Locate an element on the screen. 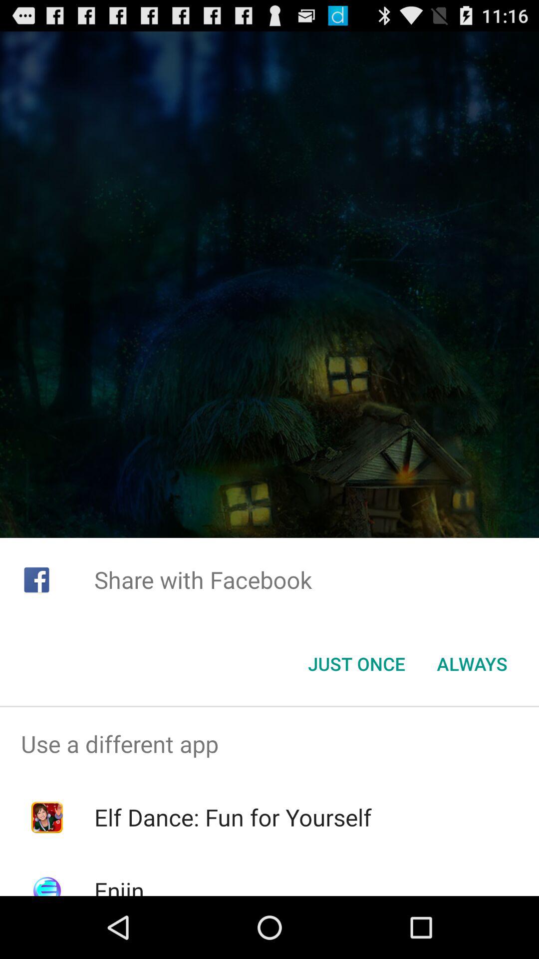 The height and width of the screenshot is (959, 539). flip until elf dance fun icon is located at coordinates (233, 817).